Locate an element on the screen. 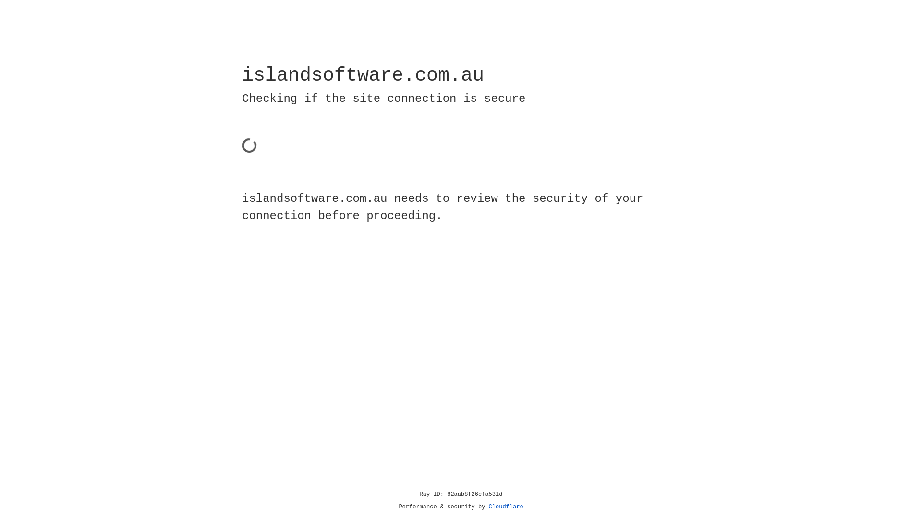  Cloudflare is located at coordinates (506, 507).